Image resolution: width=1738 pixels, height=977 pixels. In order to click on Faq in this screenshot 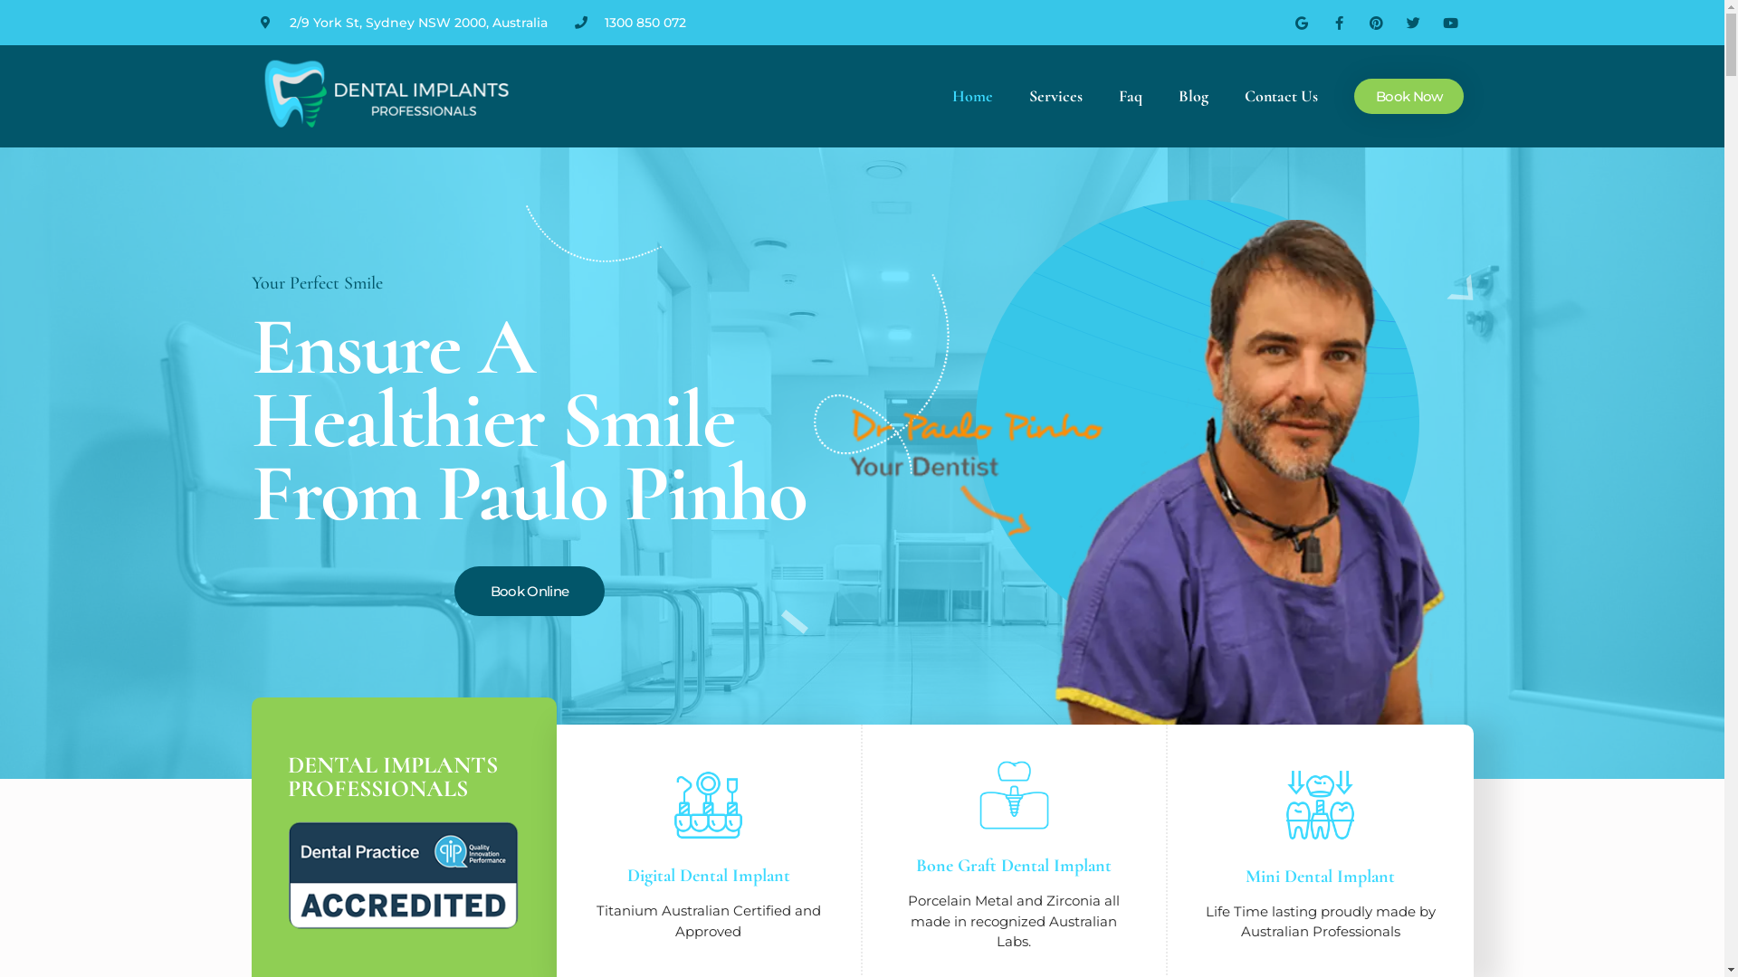, I will do `click(1131, 96)`.